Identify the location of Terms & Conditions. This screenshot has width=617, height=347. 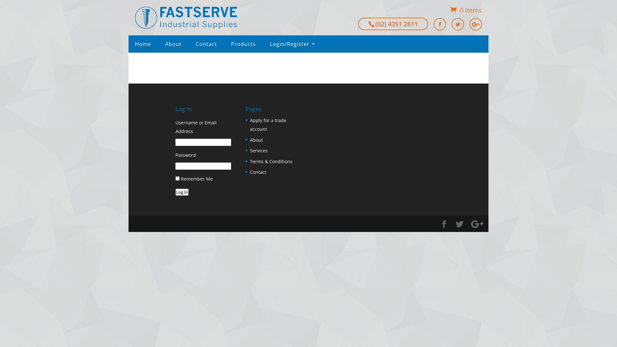
(271, 161).